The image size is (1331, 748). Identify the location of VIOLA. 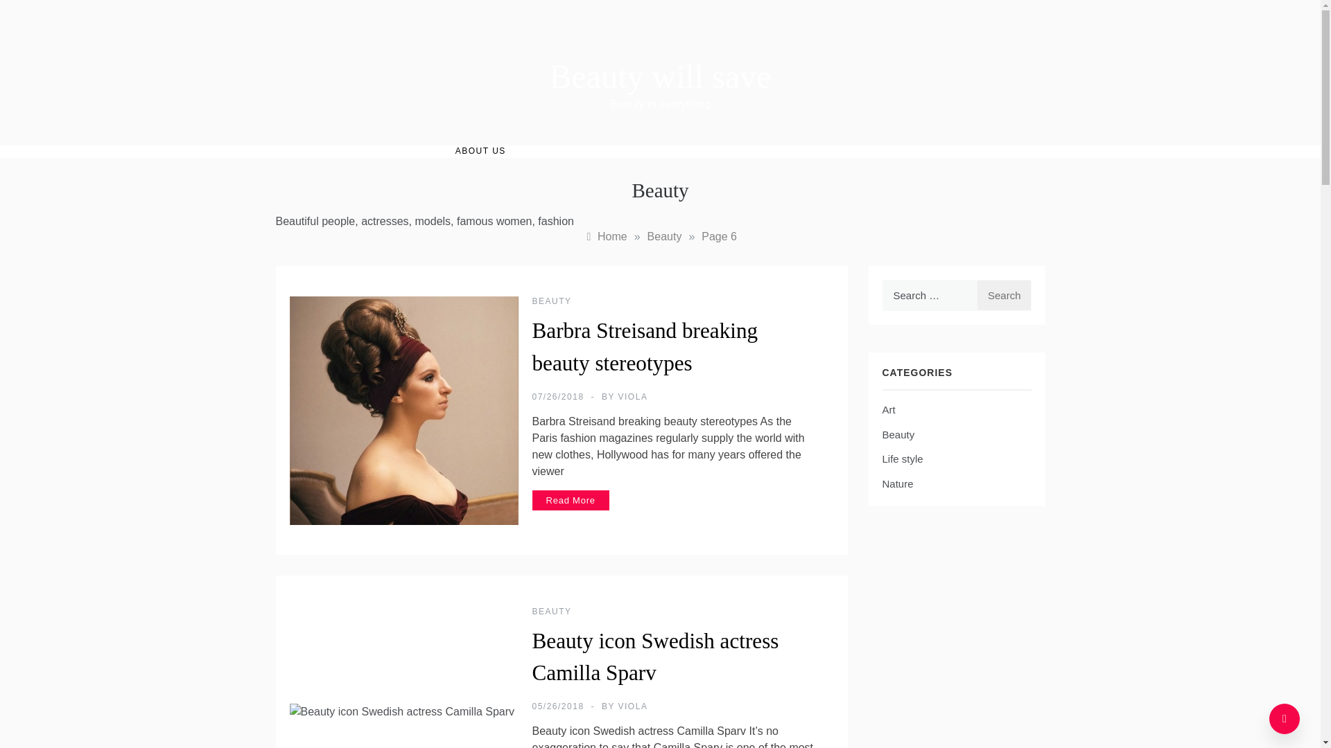
(634, 706).